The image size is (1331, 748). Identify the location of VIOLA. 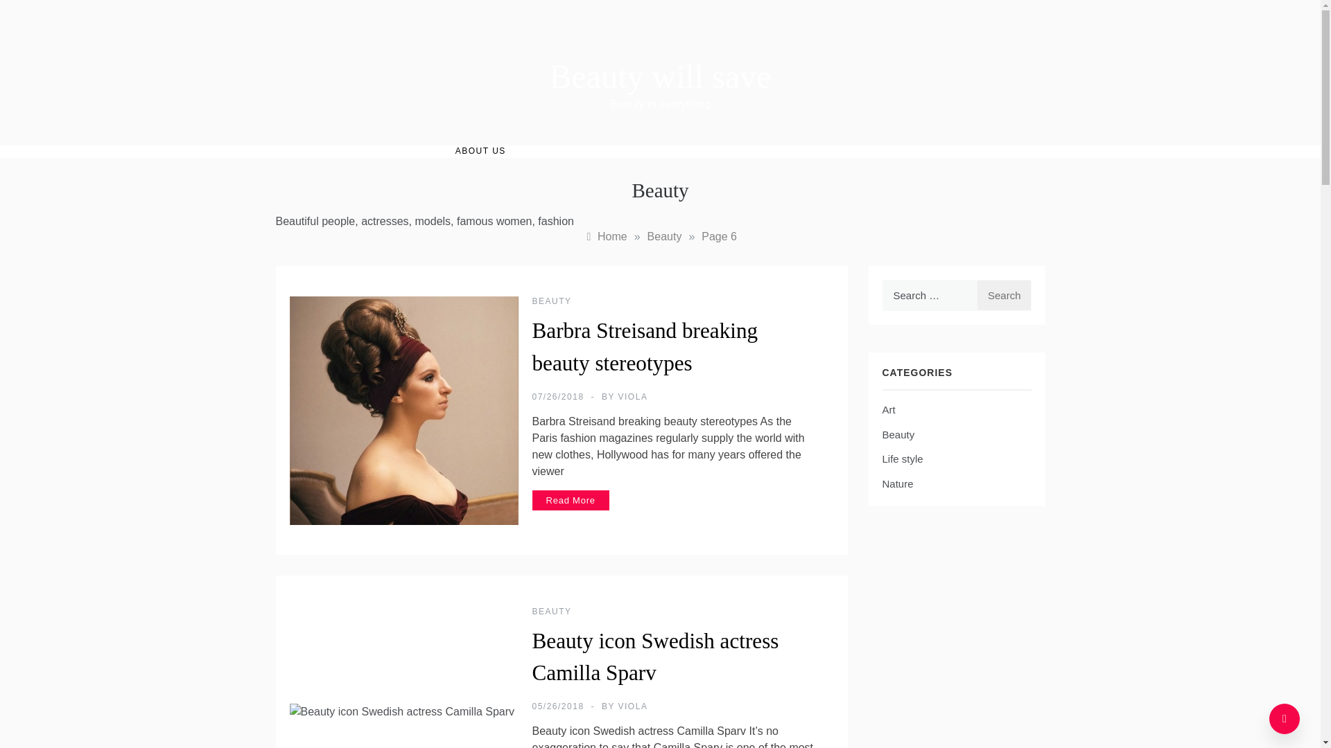
(634, 706).